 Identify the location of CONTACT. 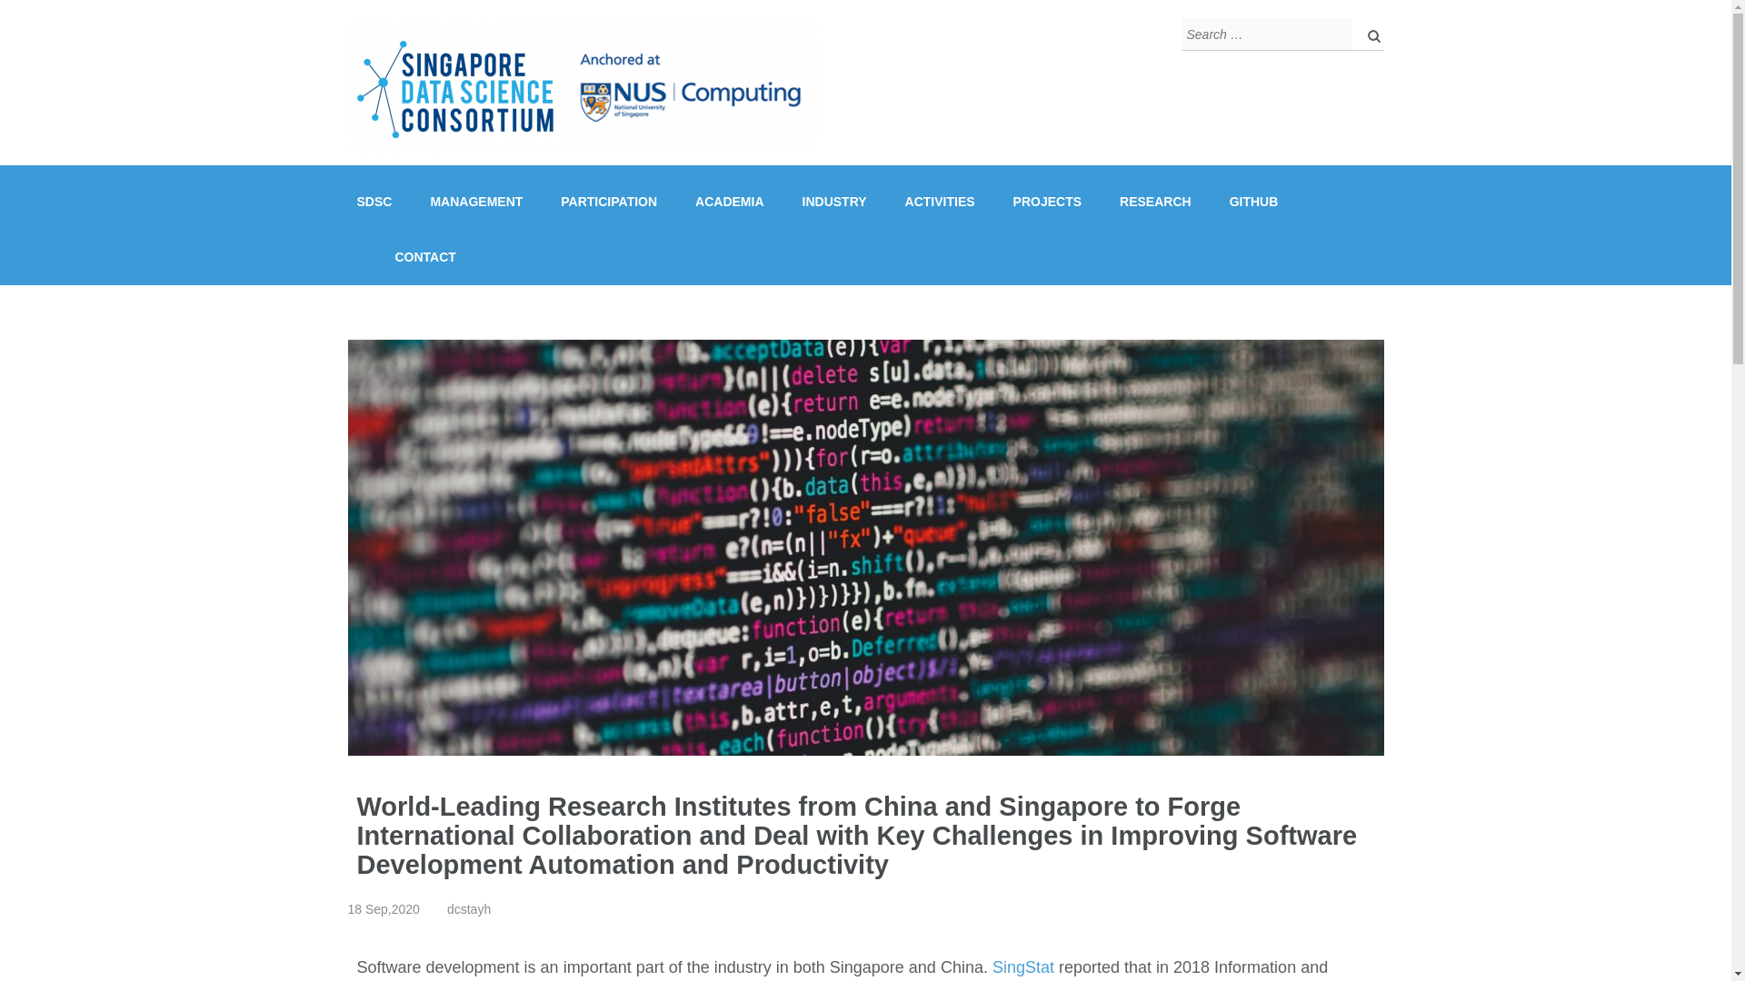
(424, 257).